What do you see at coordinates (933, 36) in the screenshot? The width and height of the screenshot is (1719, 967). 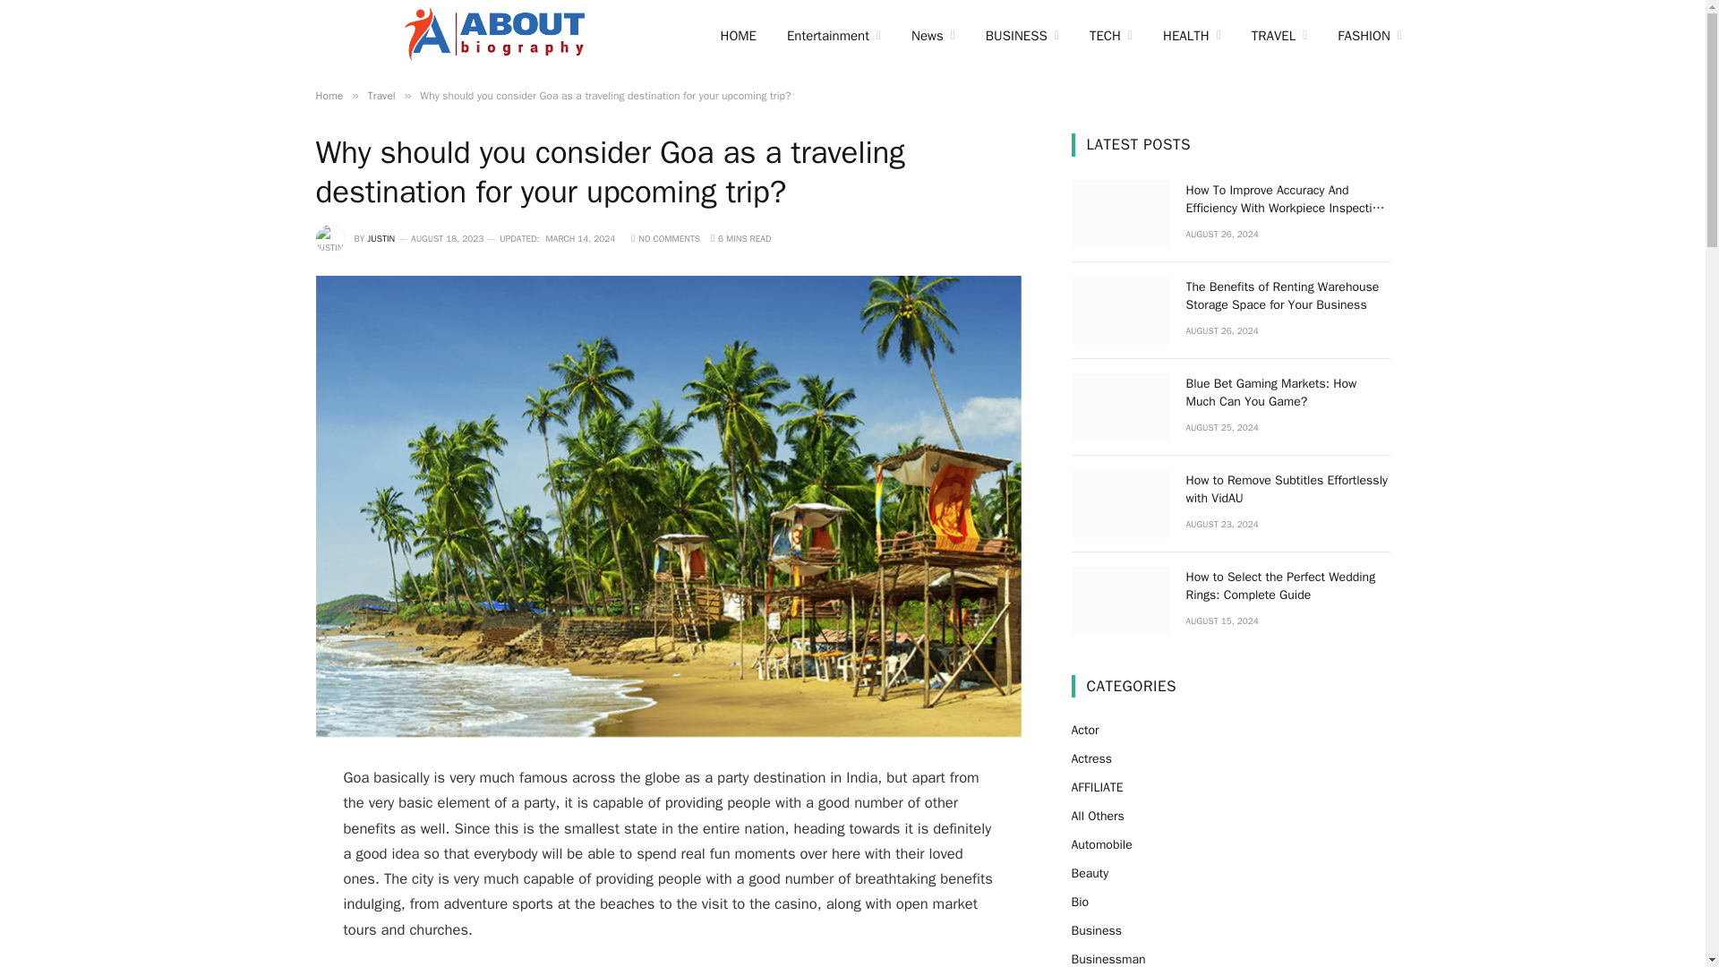 I see `News` at bounding box center [933, 36].